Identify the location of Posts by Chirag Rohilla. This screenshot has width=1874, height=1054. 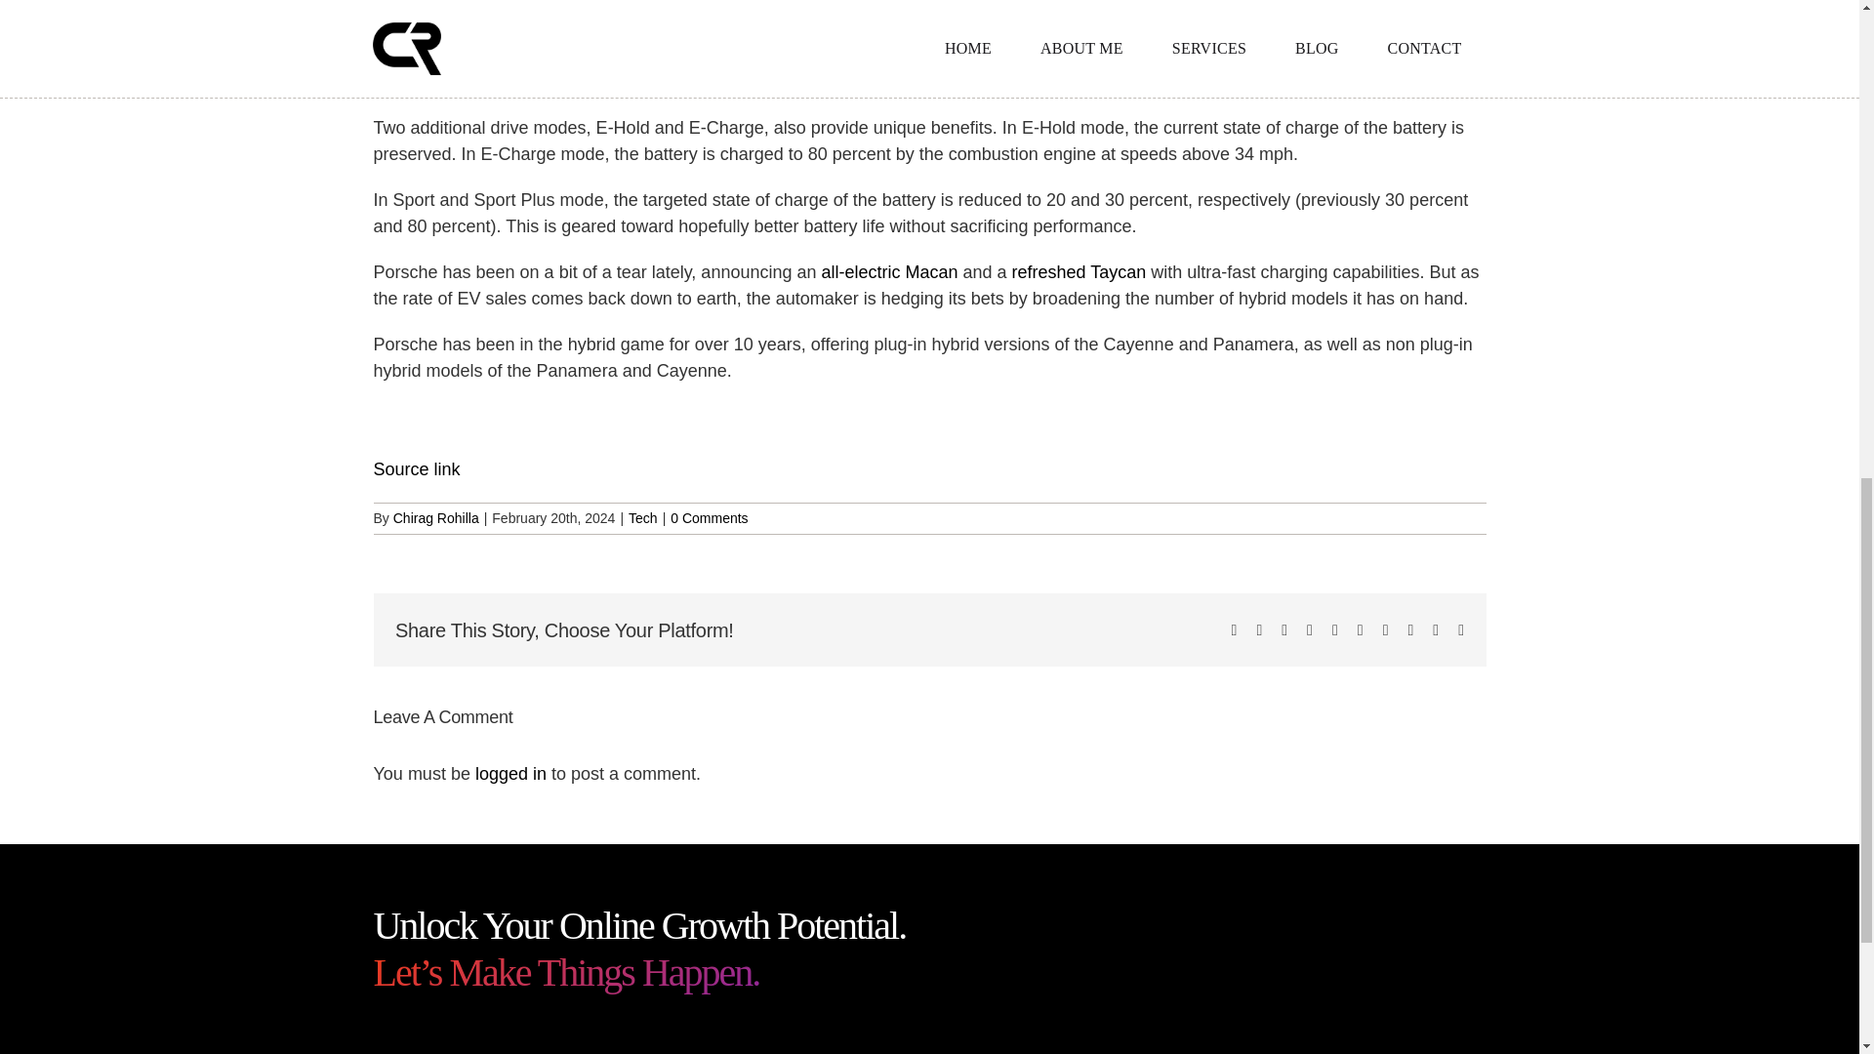
(436, 517).